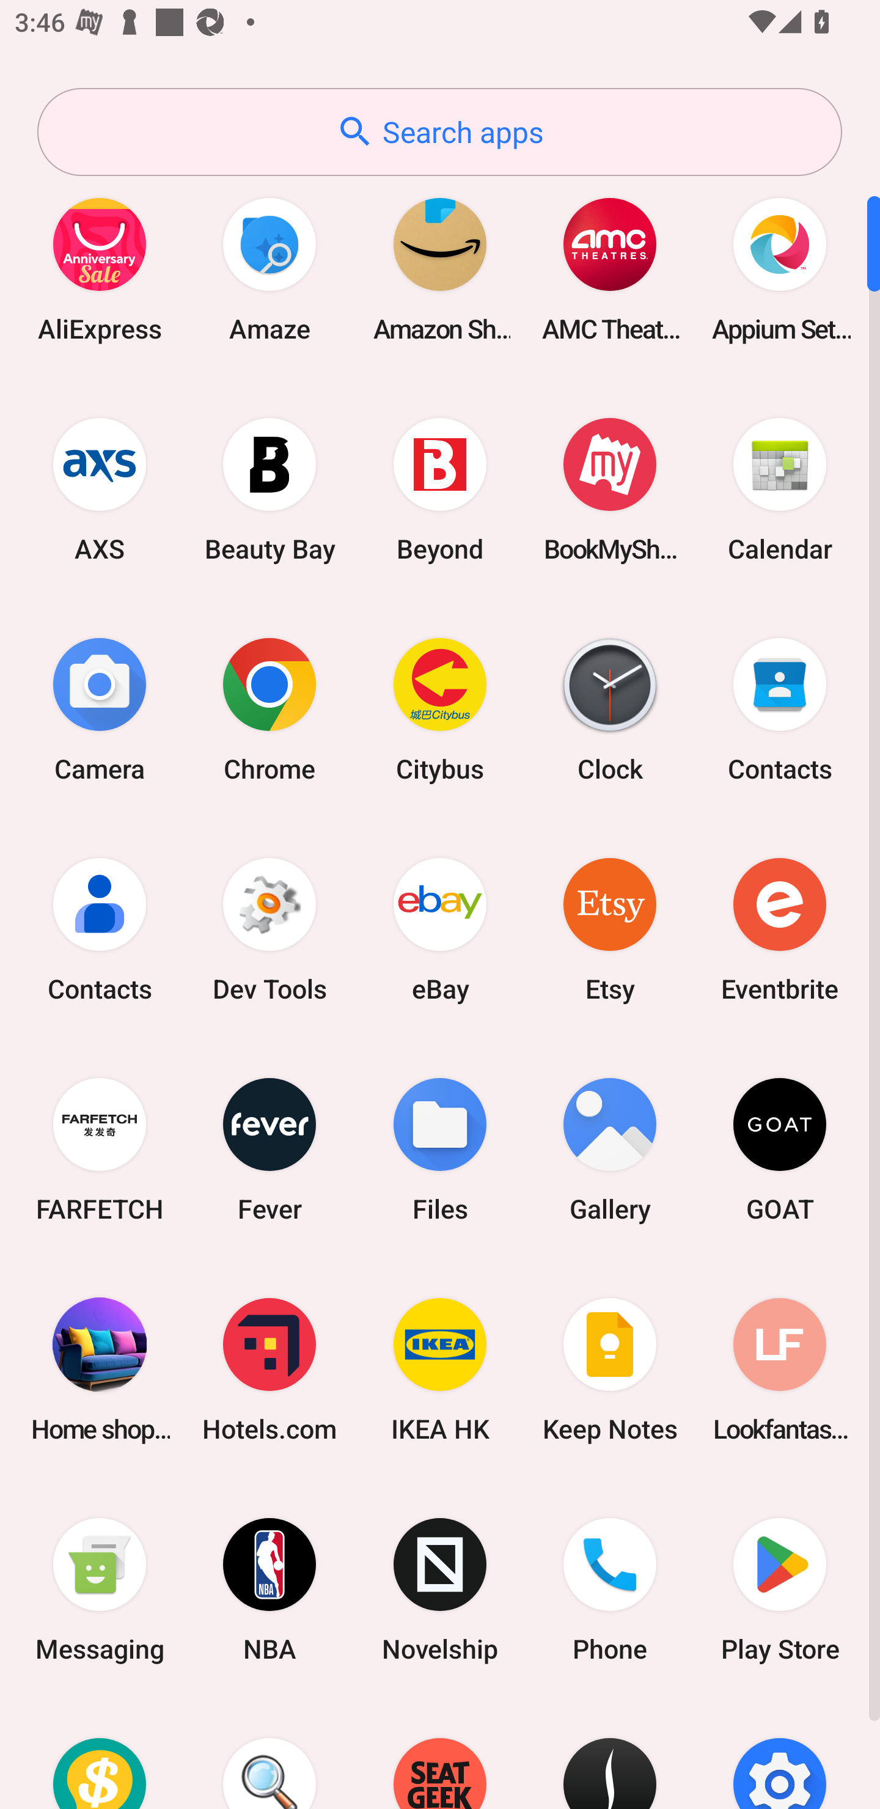 Image resolution: width=880 pixels, height=1809 pixels. What do you see at coordinates (610, 489) in the screenshot?
I see `BookMyShow` at bounding box center [610, 489].